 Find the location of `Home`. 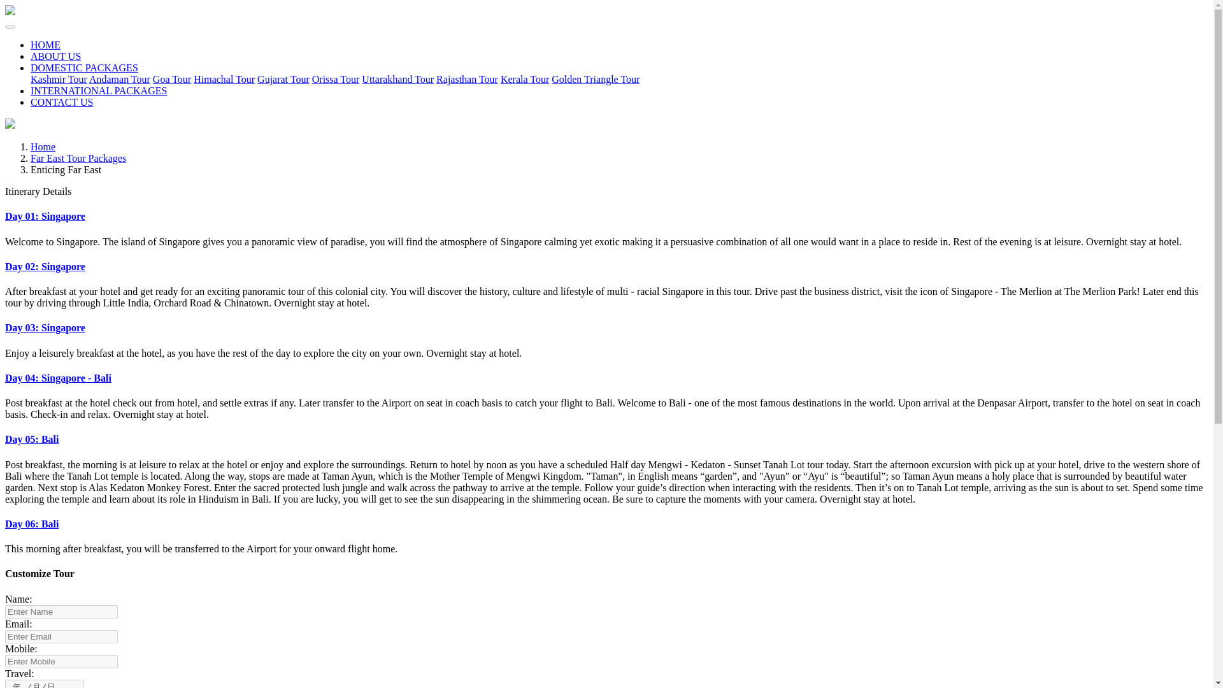

Home is located at coordinates (43, 147).